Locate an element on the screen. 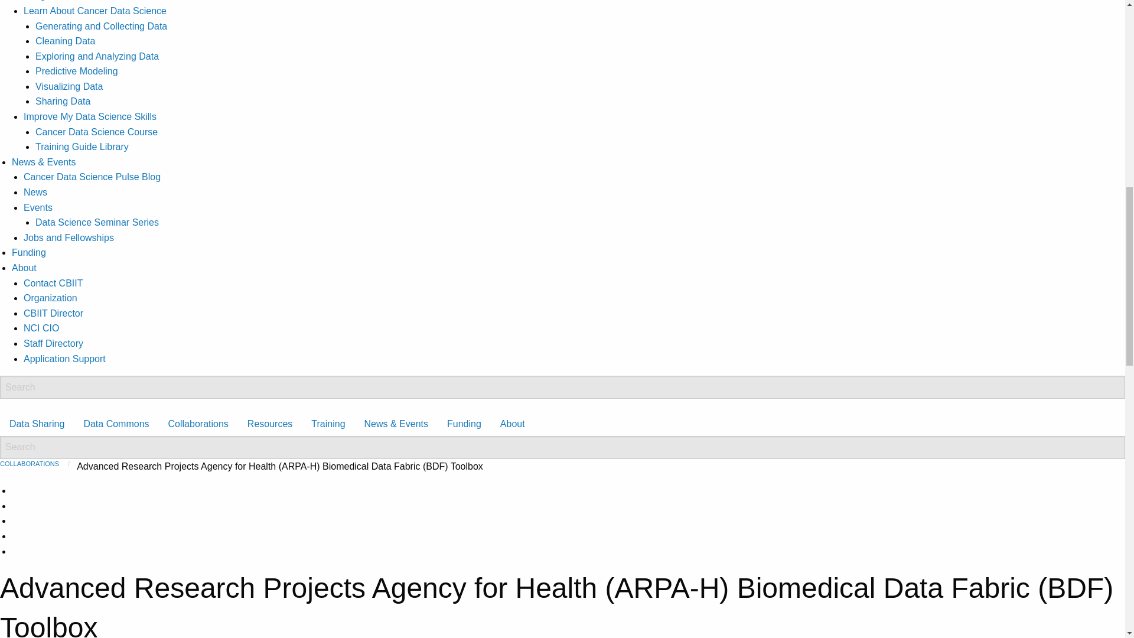 The image size is (1134, 638). Training is located at coordinates (327, 424).